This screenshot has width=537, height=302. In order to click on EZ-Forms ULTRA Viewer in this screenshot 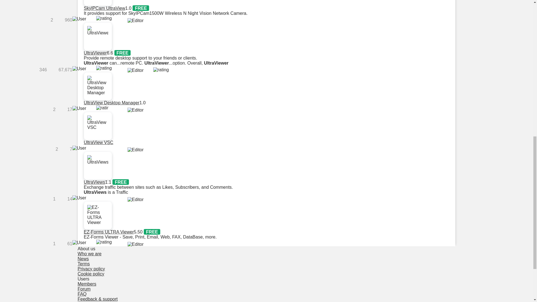, I will do `click(109, 232)`.